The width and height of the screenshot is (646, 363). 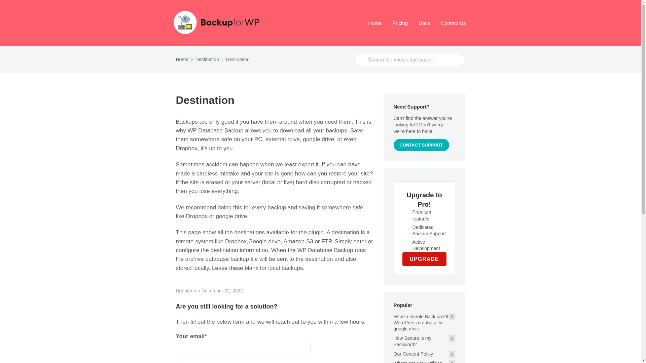 What do you see at coordinates (412, 341) in the screenshot?
I see `How Secure is my Password?` at bounding box center [412, 341].